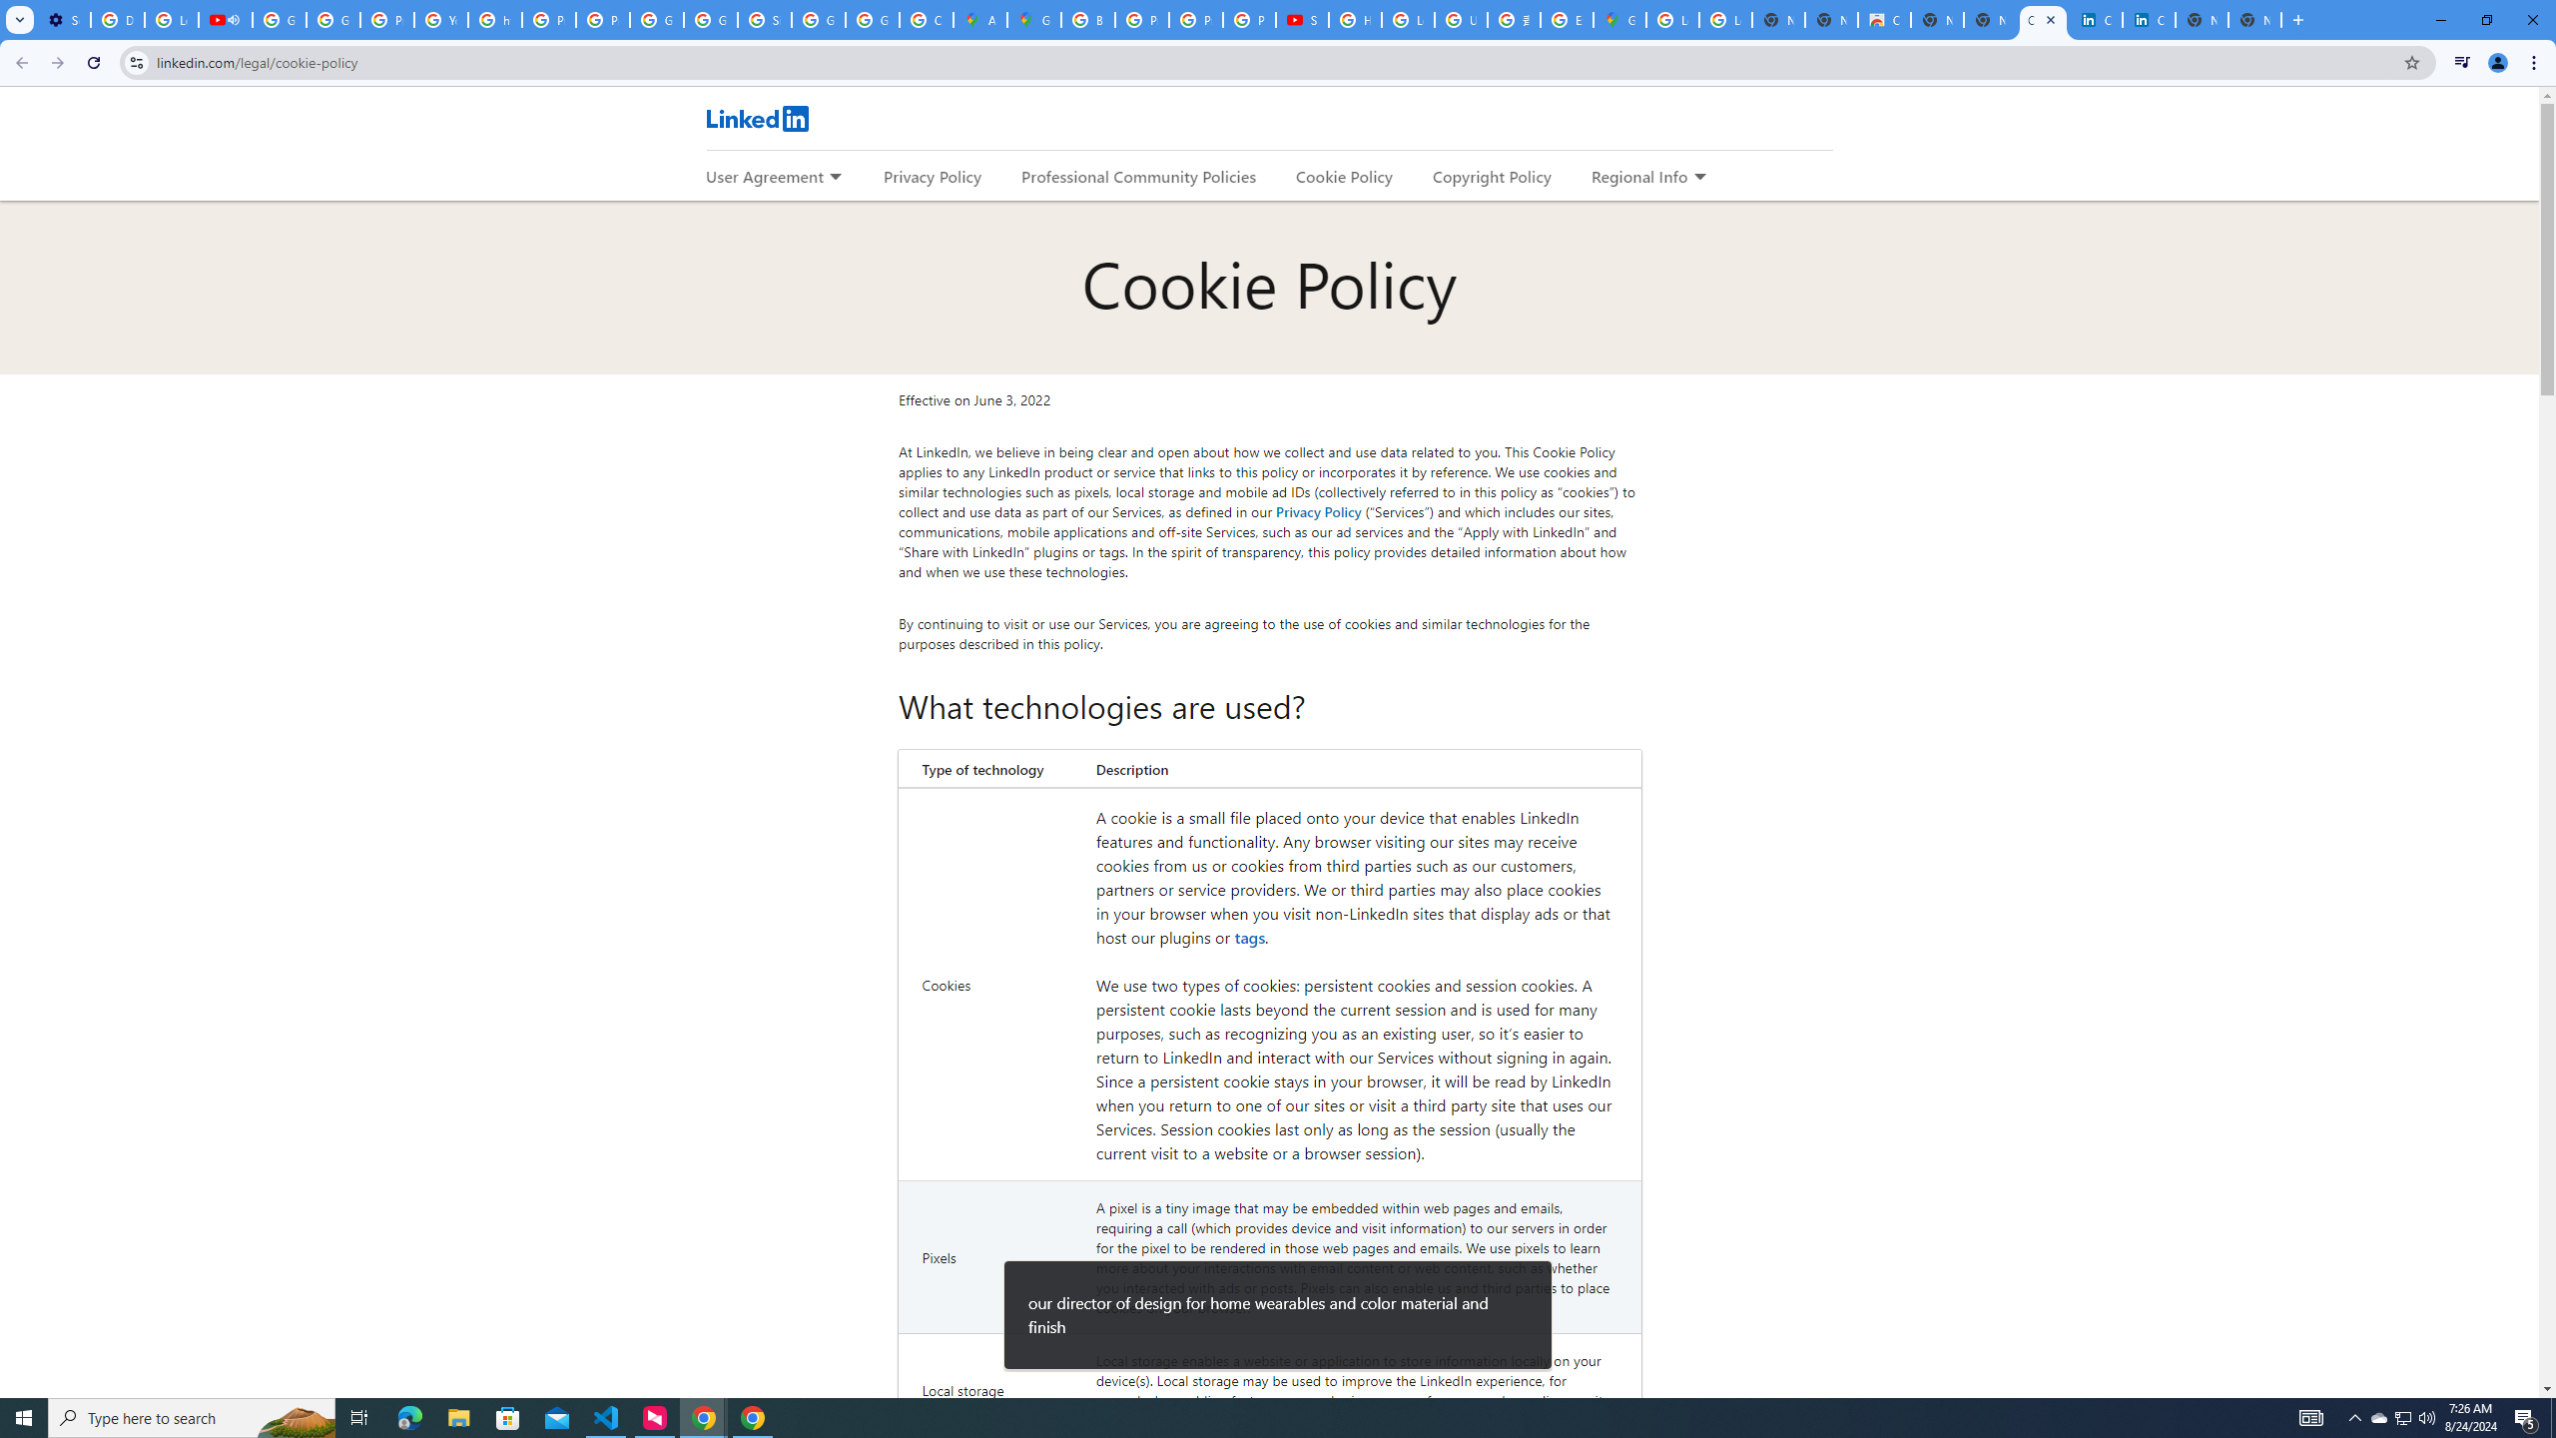  What do you see at coordinates (549, 20) in the screenshot?
I see `Privacy Help Center - Policies Help` at bounding box center [549, 20].